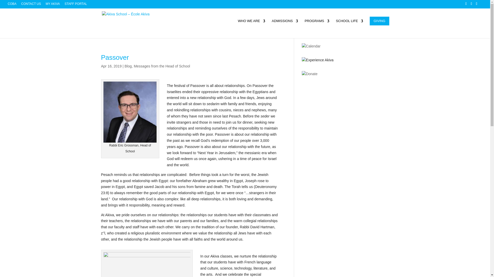 This screenshot has height=277, width=494. What do you see at coordinates (31, 5) in the screenshot?
I see `CONTACT US` at bounding box center [31, 5].